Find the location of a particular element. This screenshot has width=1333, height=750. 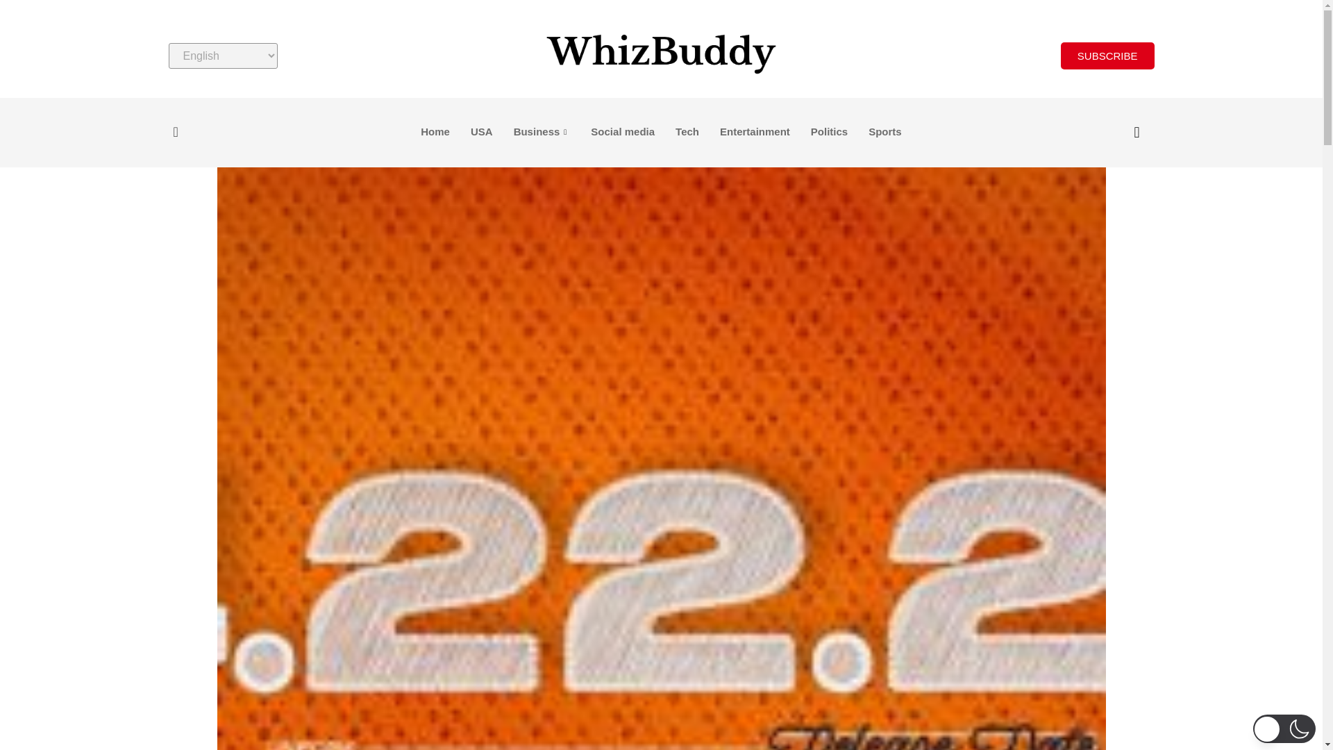

Business is located at coordinates (542, 133).